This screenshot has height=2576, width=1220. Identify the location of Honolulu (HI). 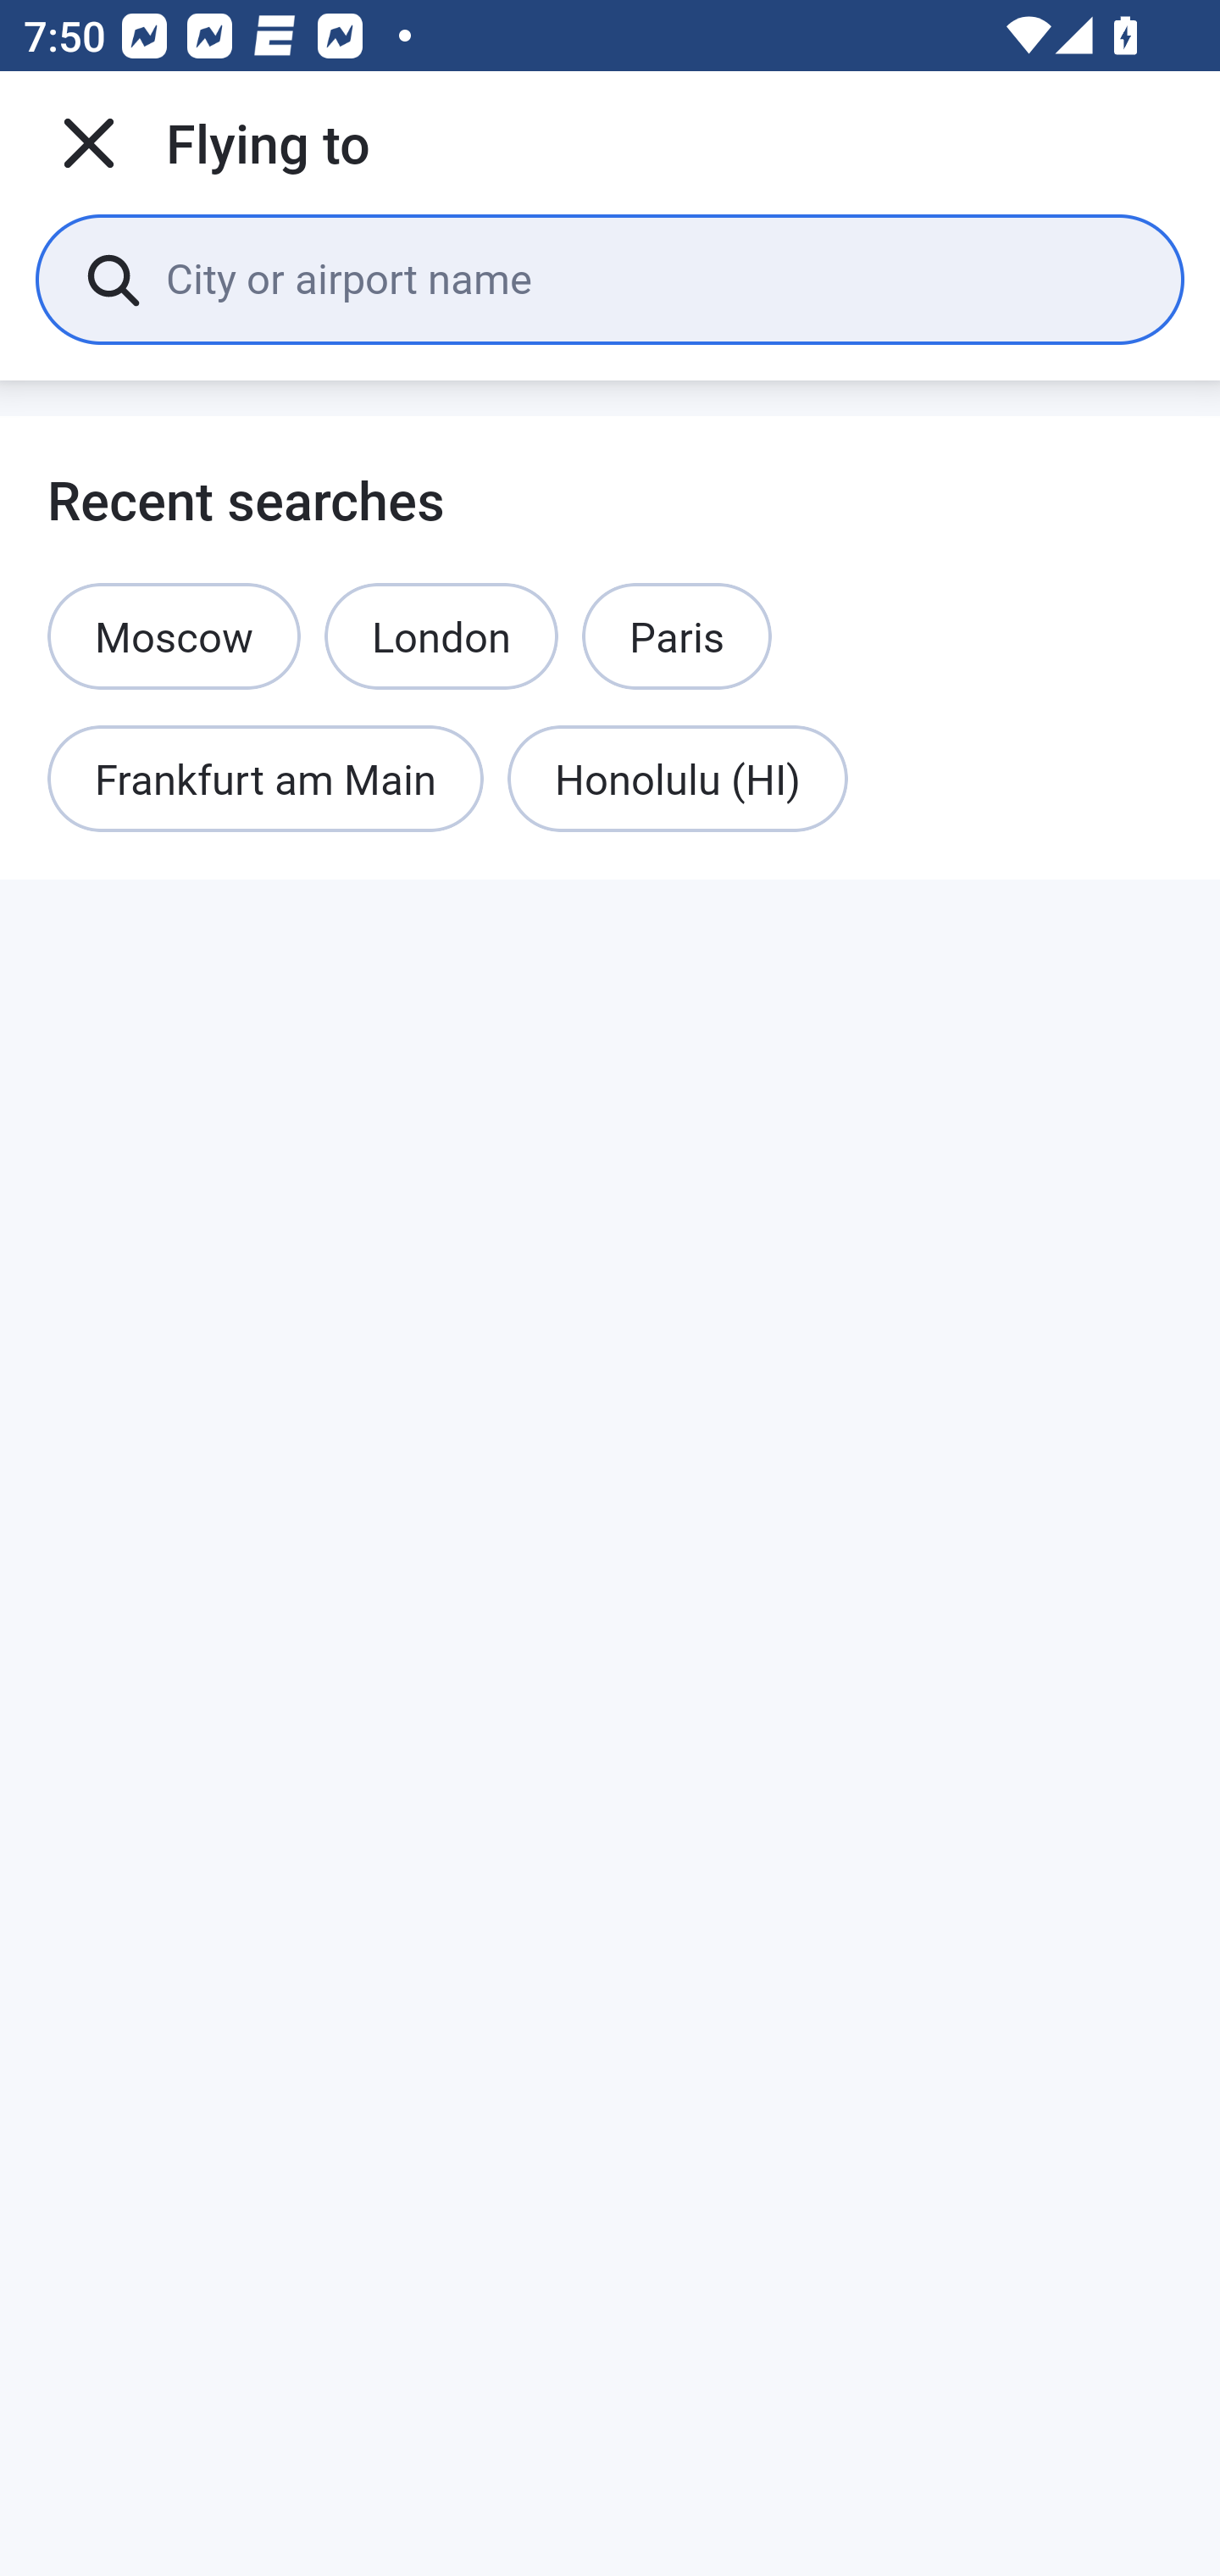
(678, 780).